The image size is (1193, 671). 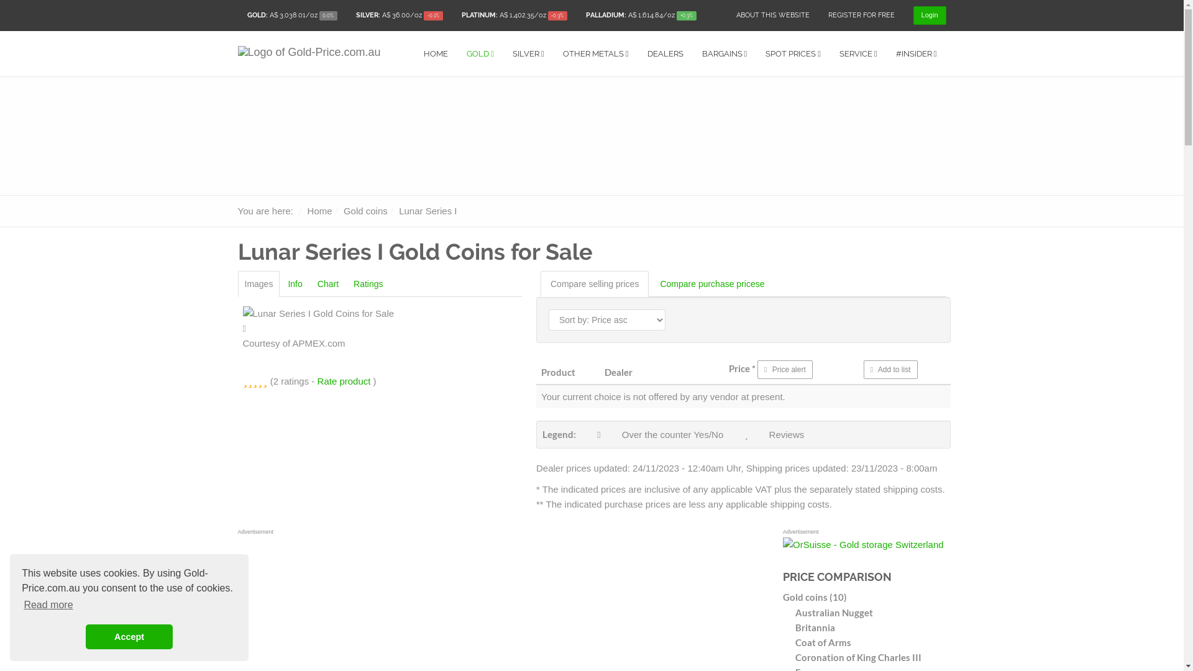 I want to click on BARGAINS, so click(x=724, y=53).